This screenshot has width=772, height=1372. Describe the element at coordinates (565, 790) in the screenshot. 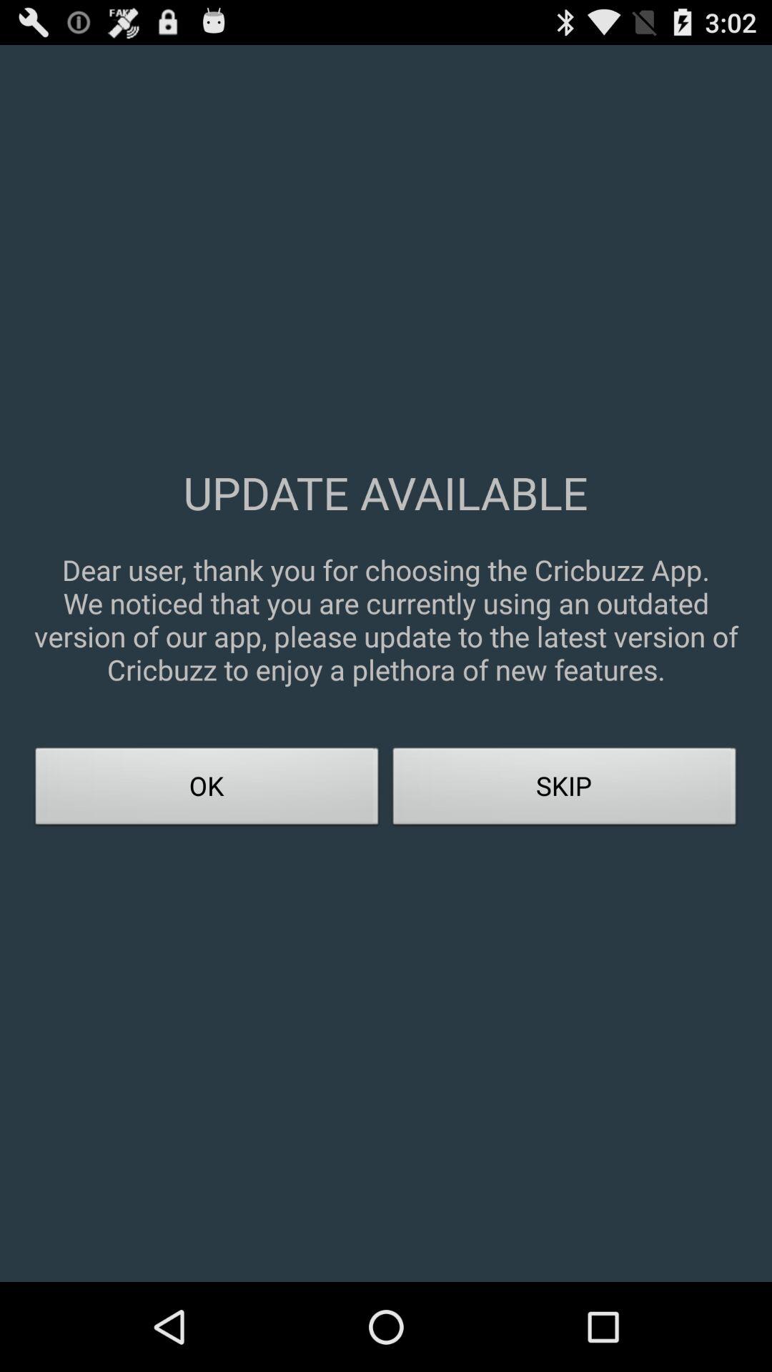

I see `turn off skip item` at that location.